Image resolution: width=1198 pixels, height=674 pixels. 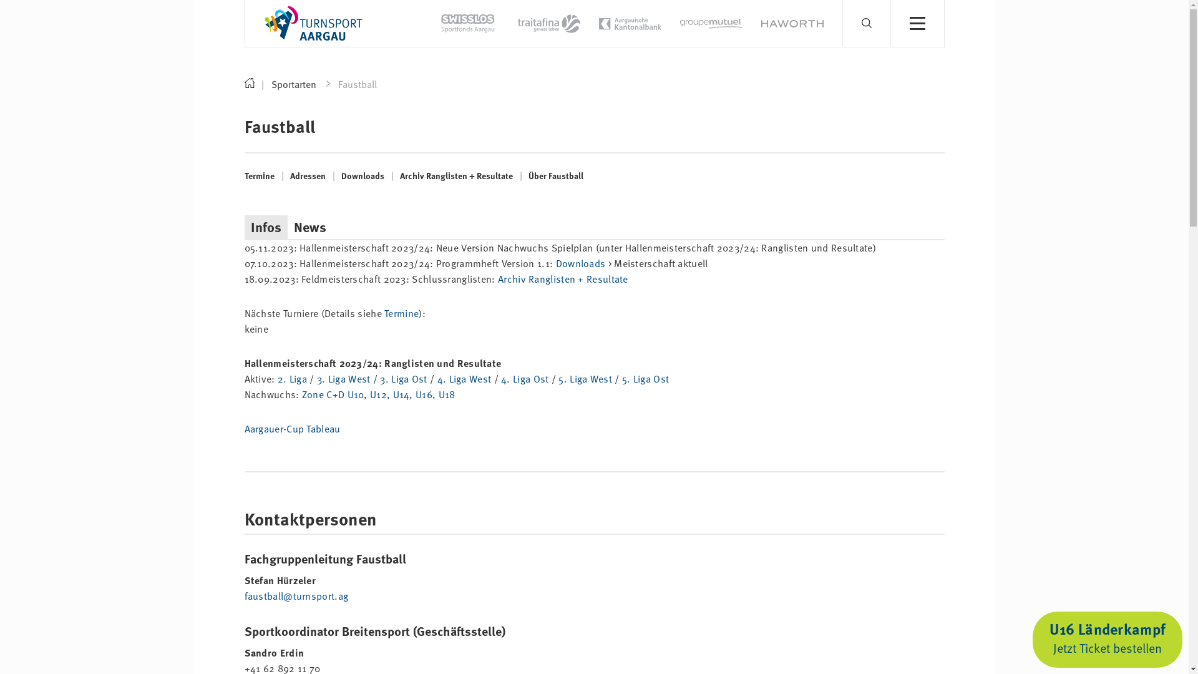 I want to click on Archiv Ranglisten + Resultate, so click(x=563, y=279).